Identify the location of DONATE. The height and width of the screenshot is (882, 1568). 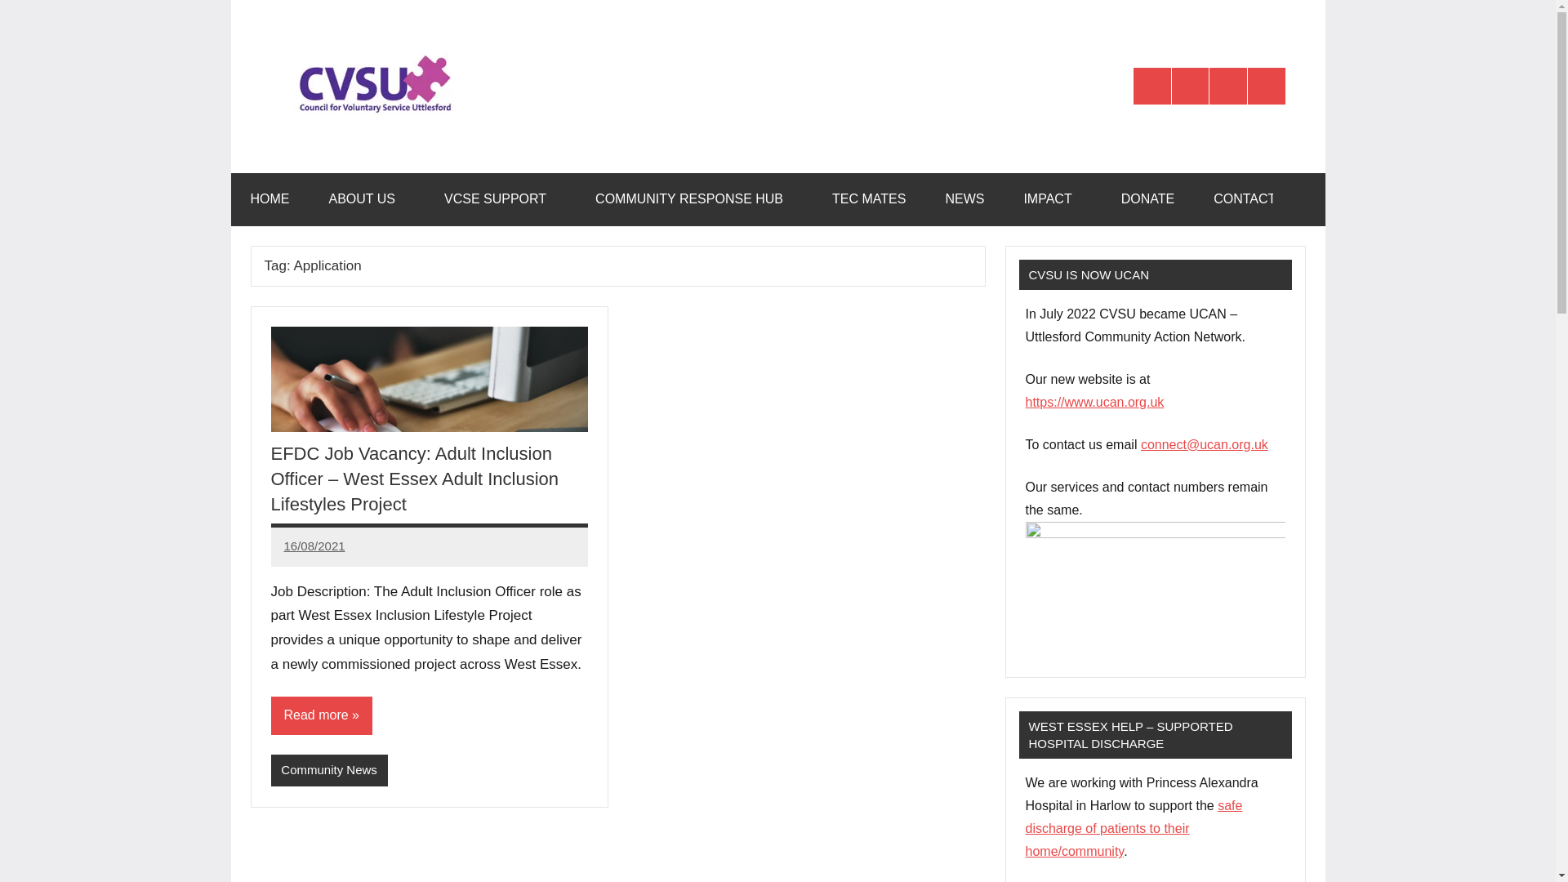
(1147, 199).